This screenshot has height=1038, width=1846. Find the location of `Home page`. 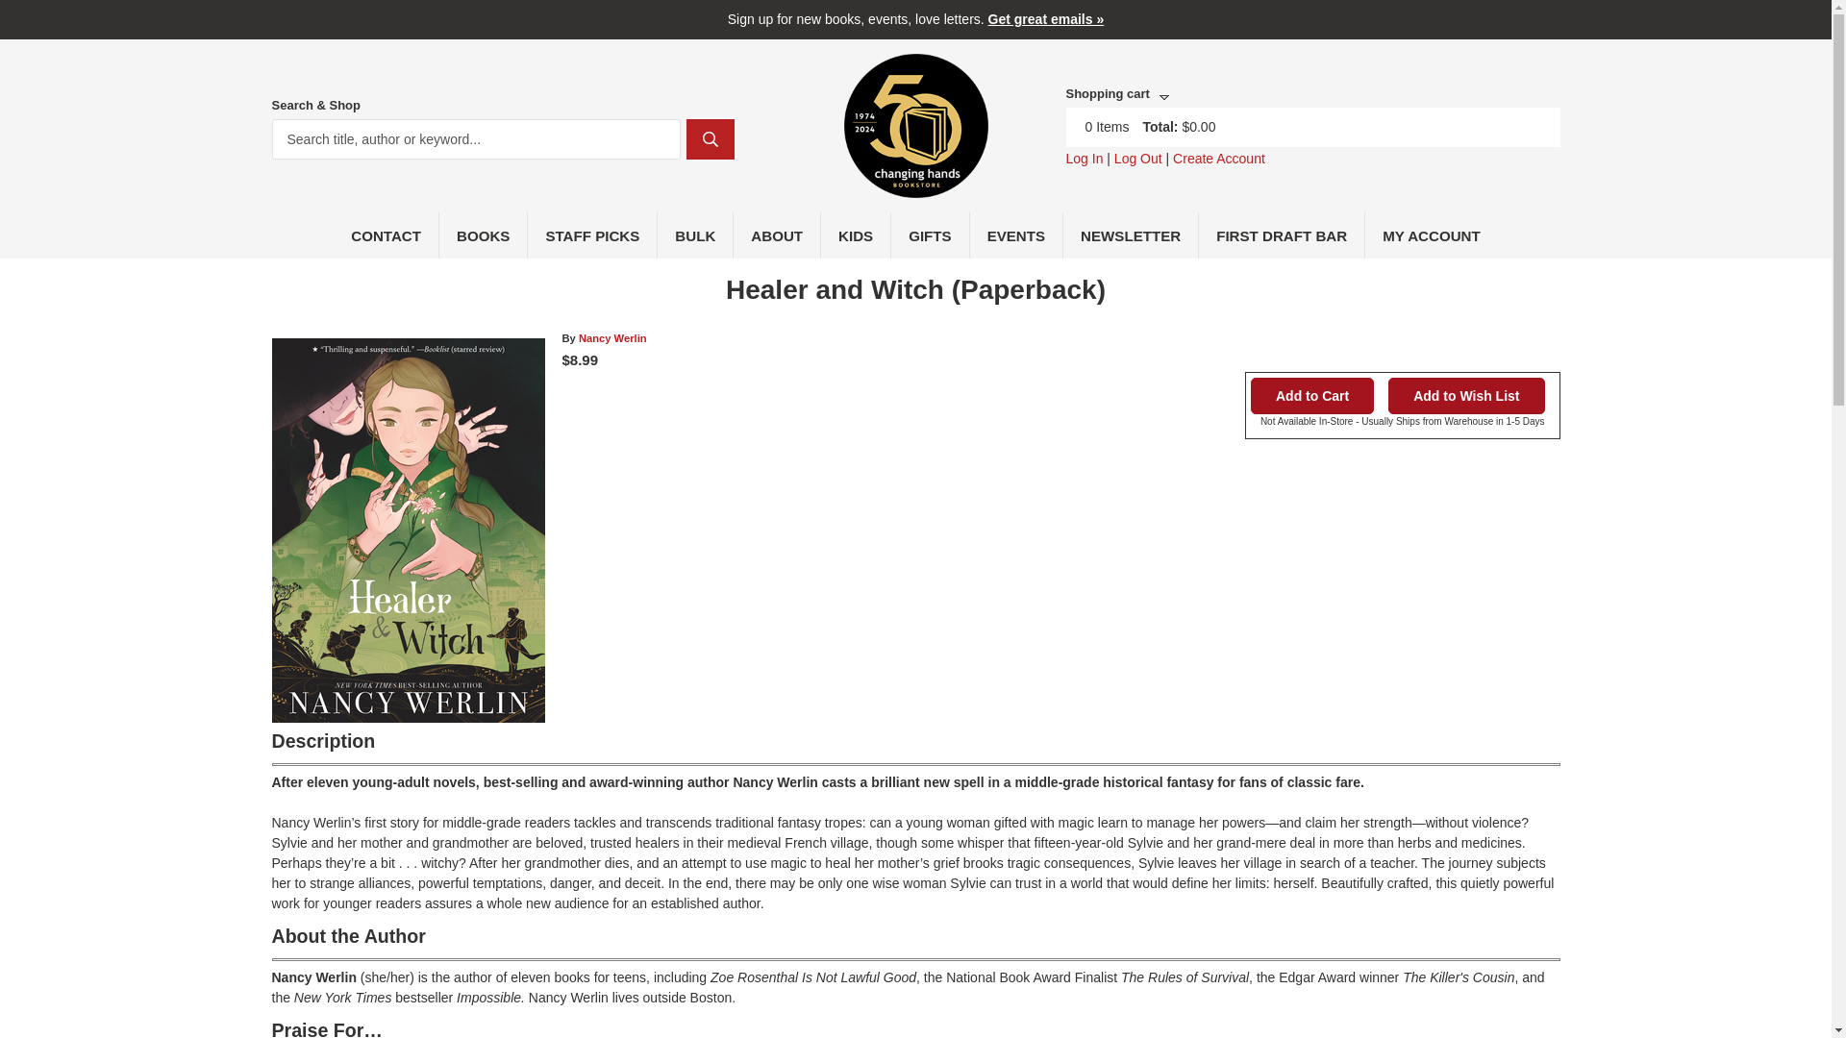

Home page is located at coordinates (915, 186).